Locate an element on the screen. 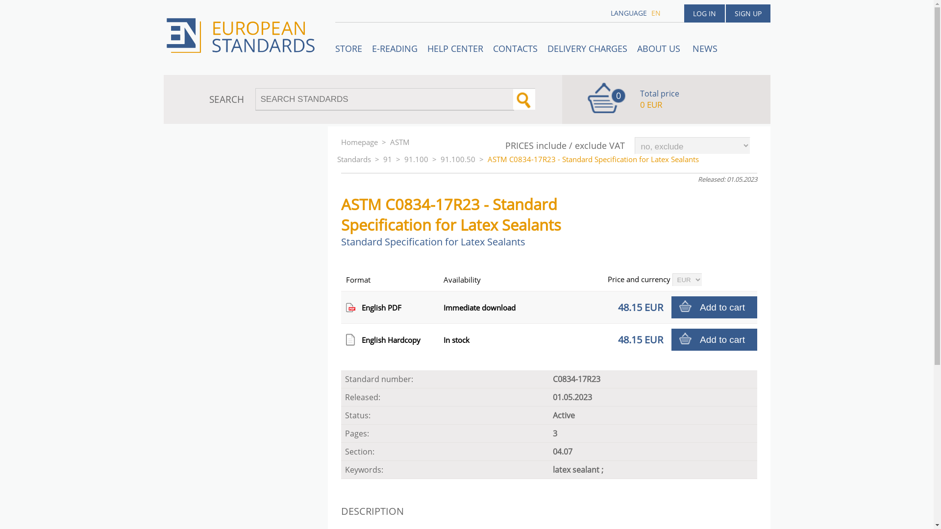 The width and height of the screenshot is (941, 529). CONTACTS is located at coordinates (516, 48).